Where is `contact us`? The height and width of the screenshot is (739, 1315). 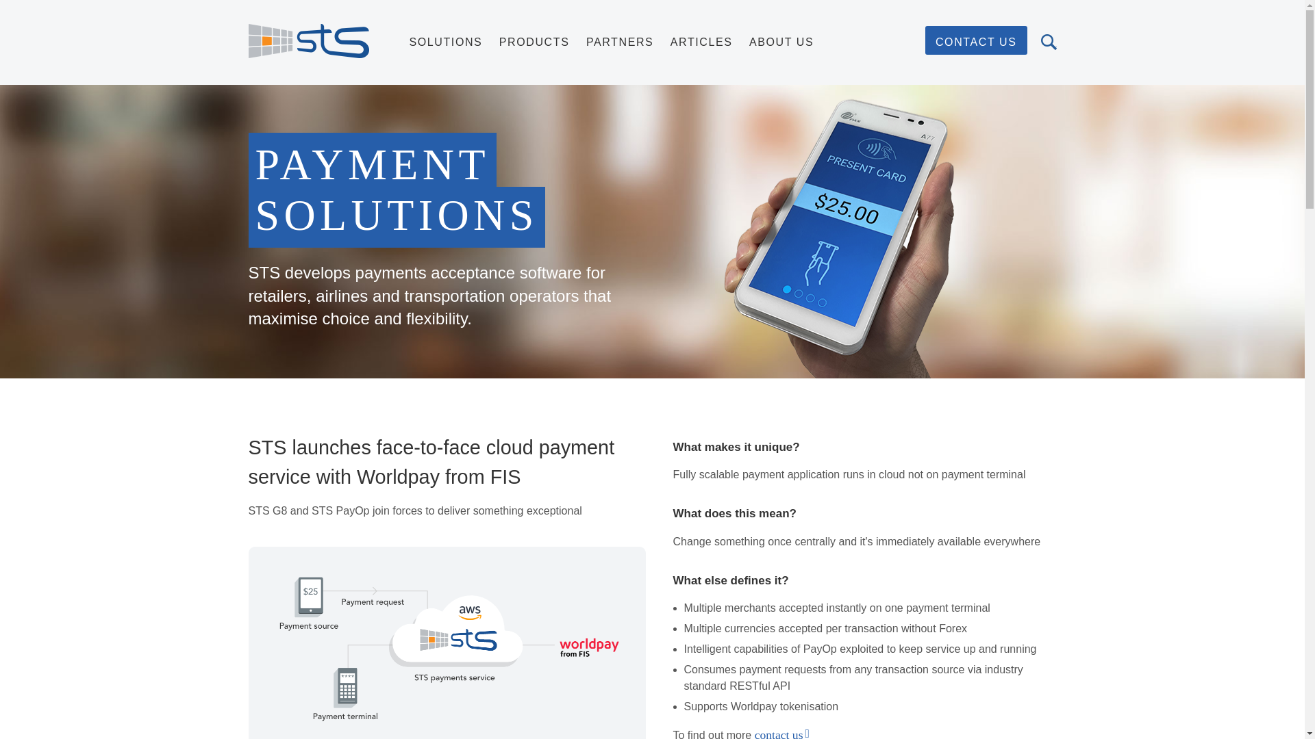 contact us is located at coordinates (779, 734).